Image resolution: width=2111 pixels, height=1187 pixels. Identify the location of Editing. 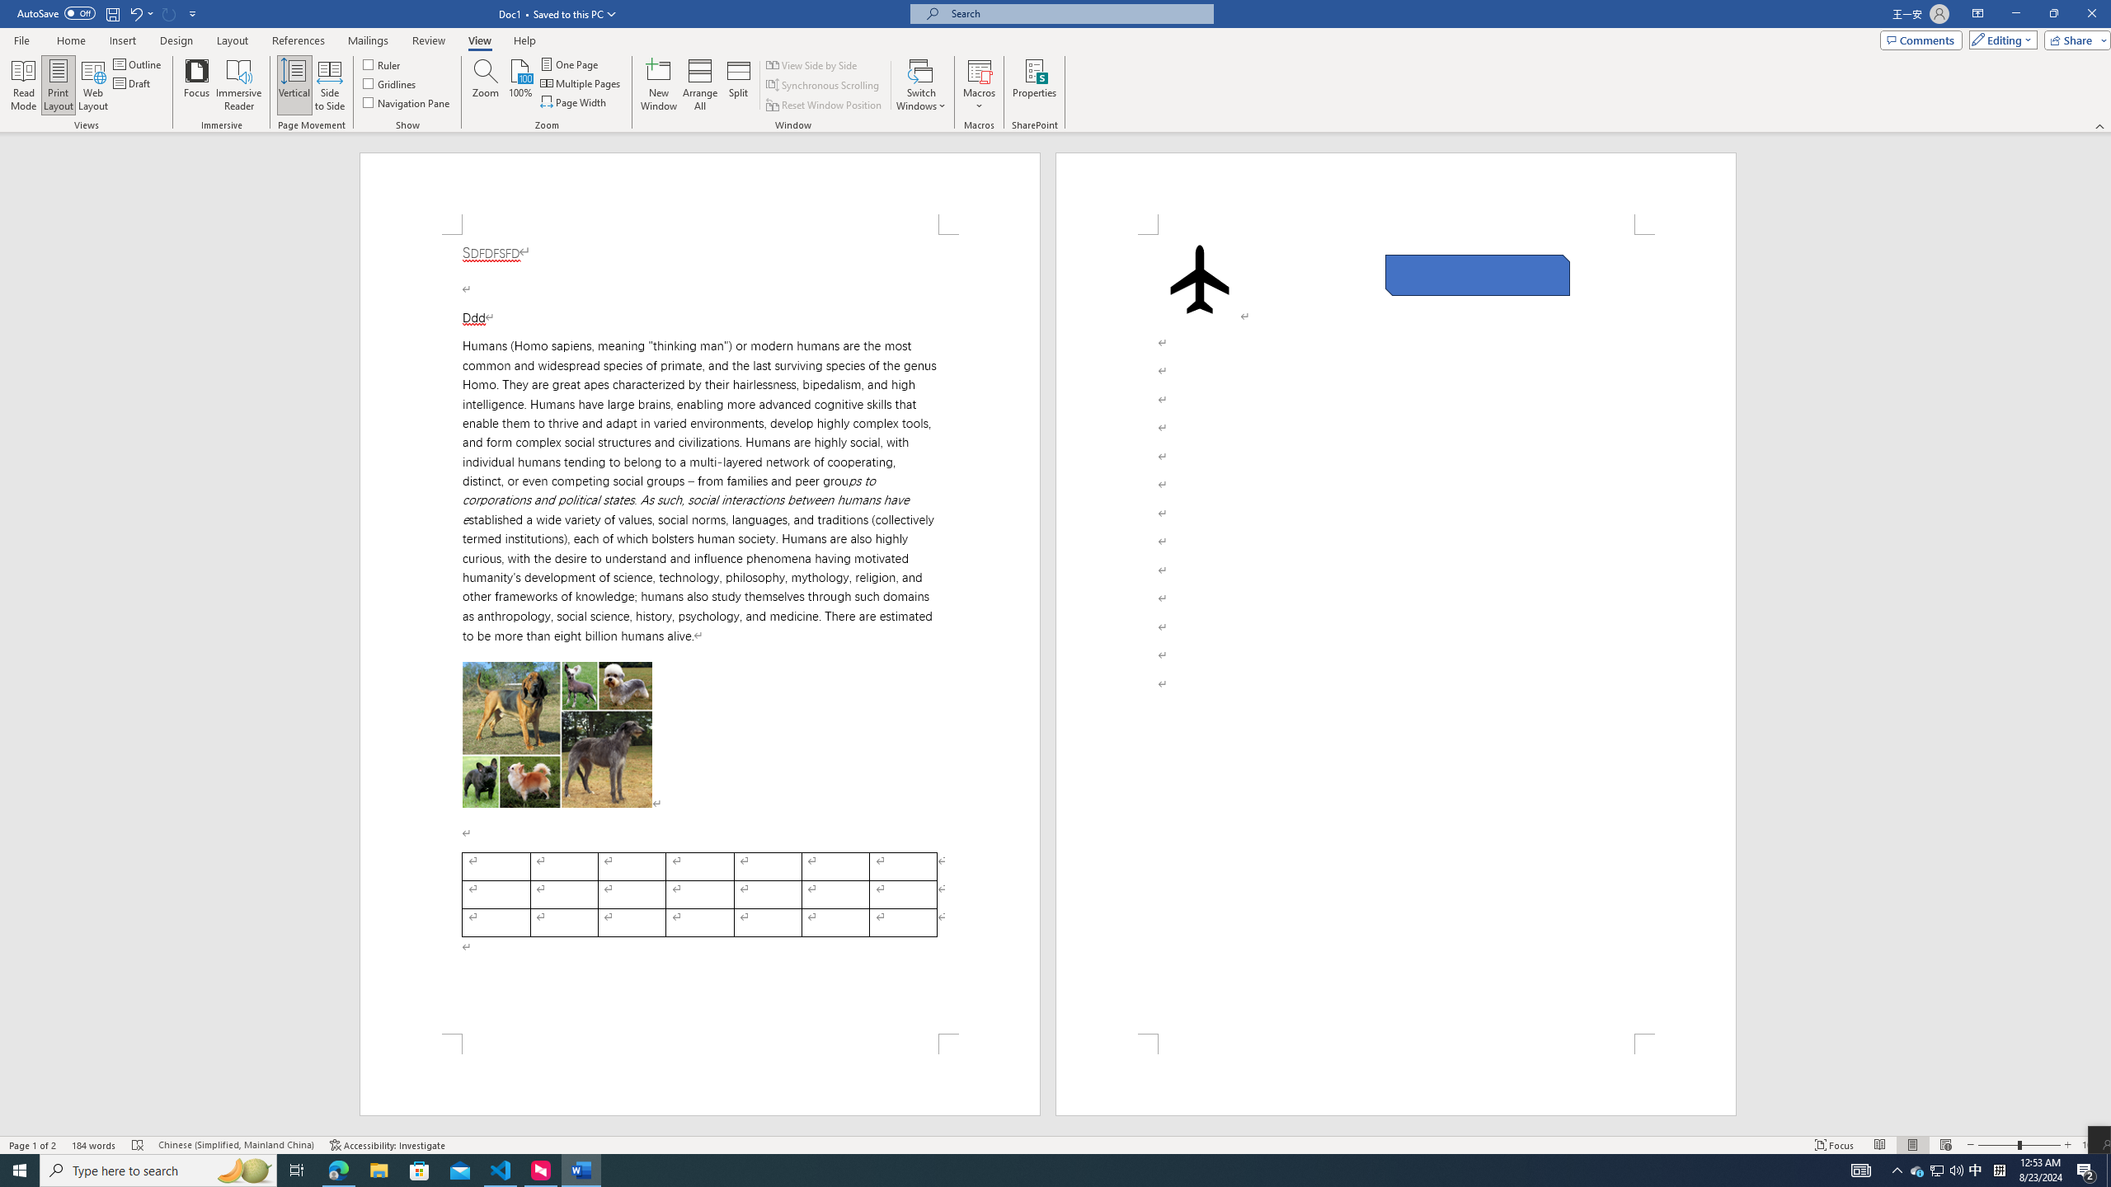
(2000, 40).